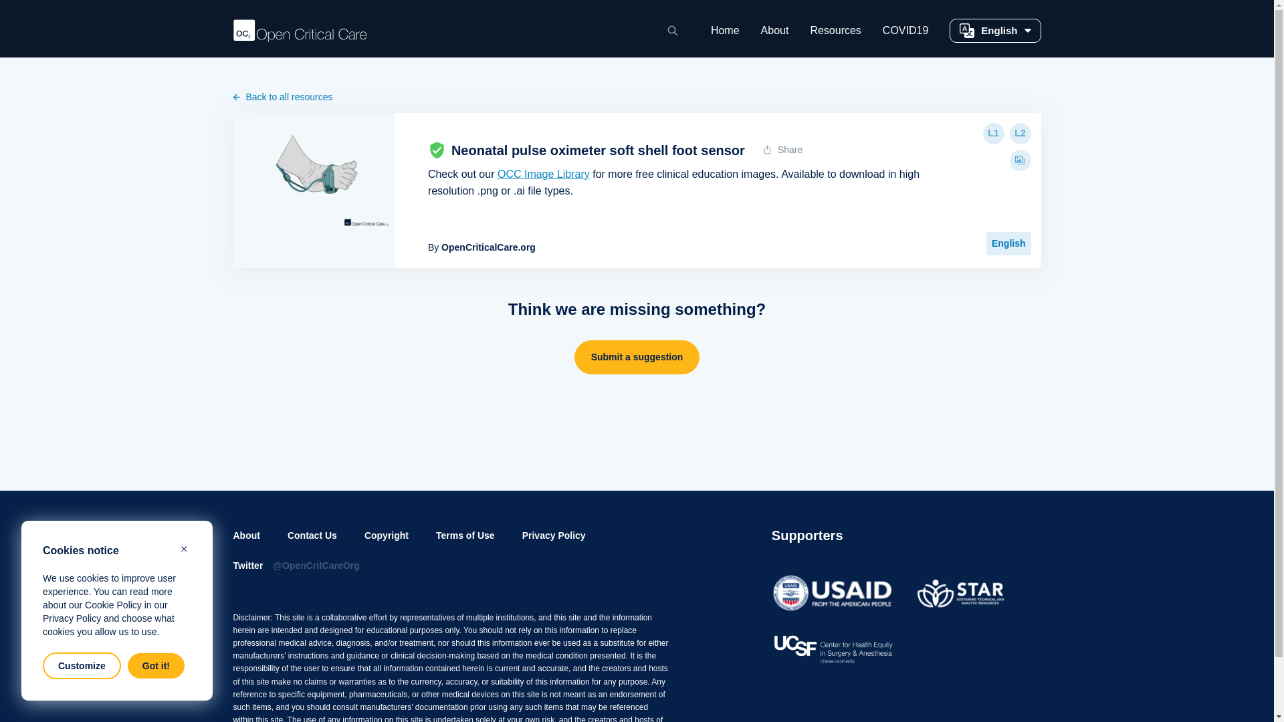  I want to click on Resources, so click(835, 36).